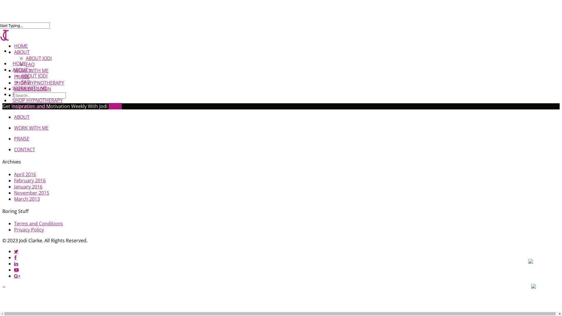 The image size is (562, 316). Describe the element at coordinates (21, 46) in the screenshot. I see `HOME` at that location.